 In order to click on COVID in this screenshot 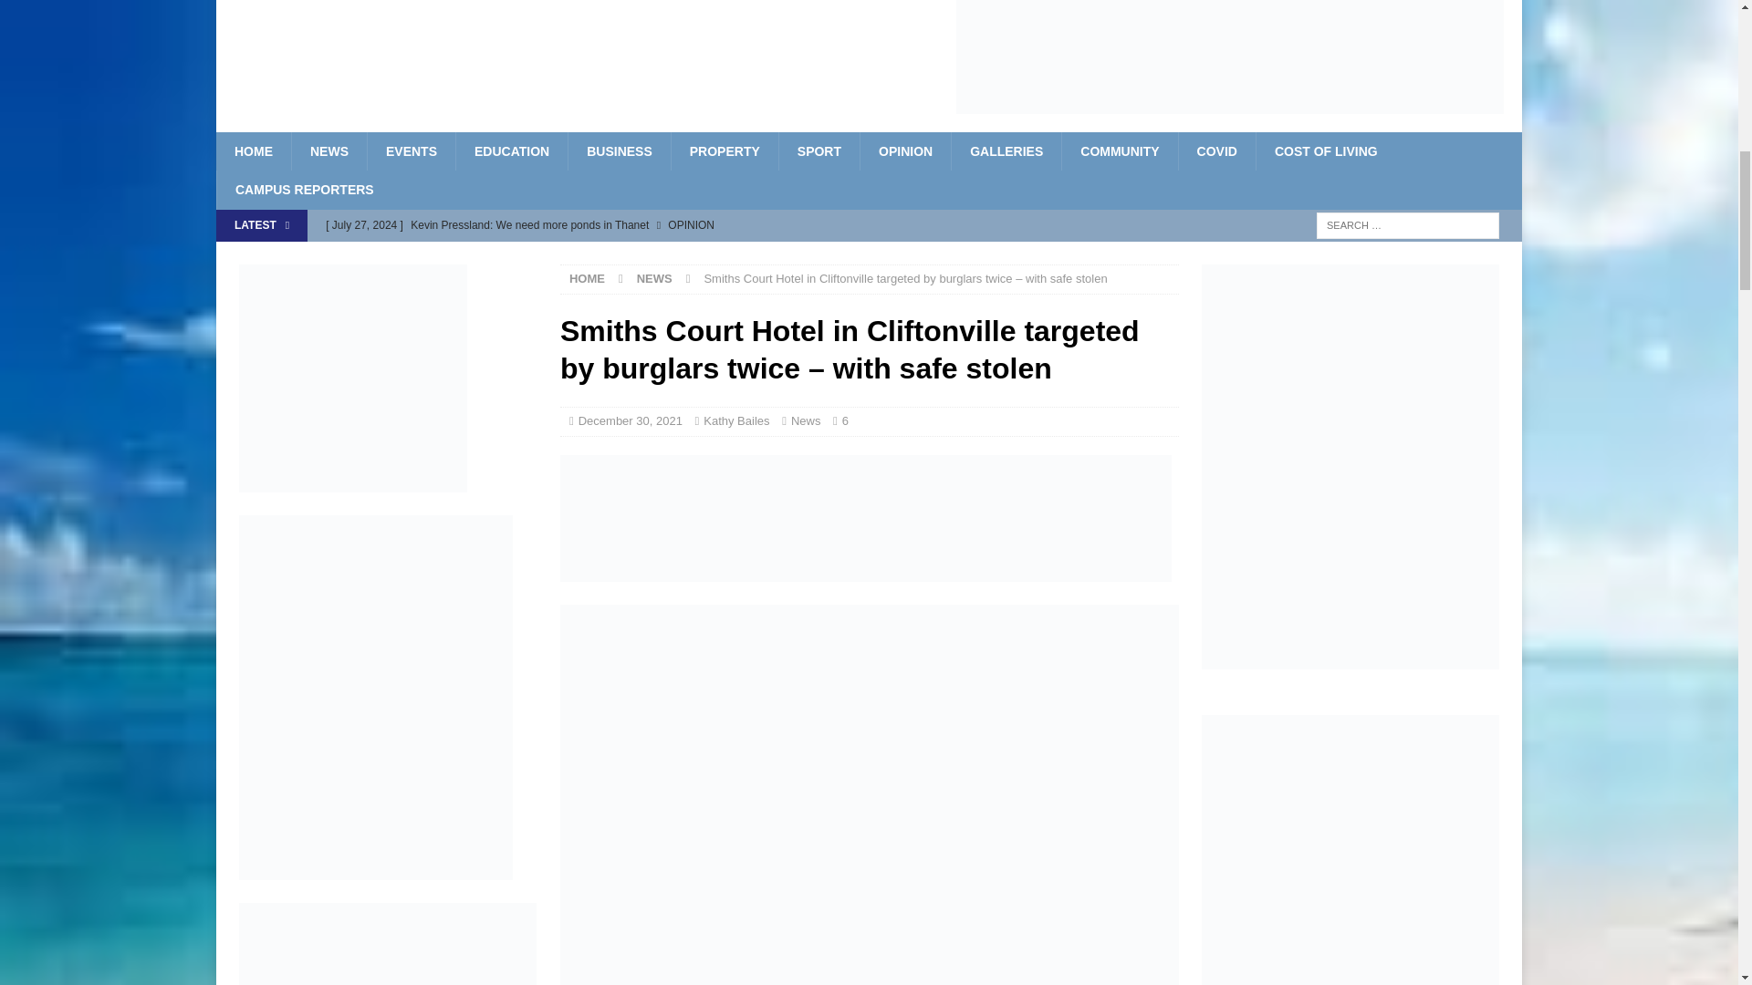, I will do `click(1216, 150)`.